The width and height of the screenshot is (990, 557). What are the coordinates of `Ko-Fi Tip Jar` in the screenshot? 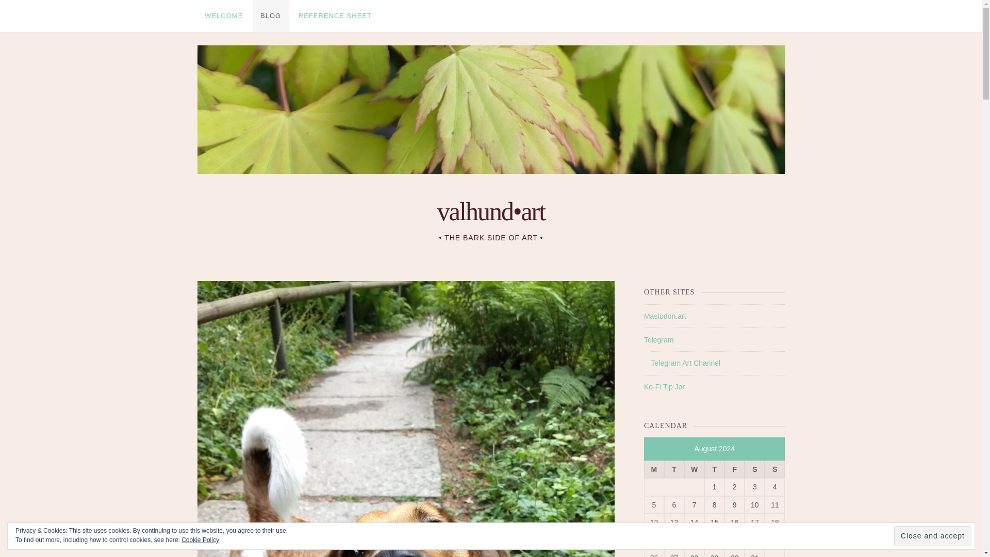 It's located at (664, 387).